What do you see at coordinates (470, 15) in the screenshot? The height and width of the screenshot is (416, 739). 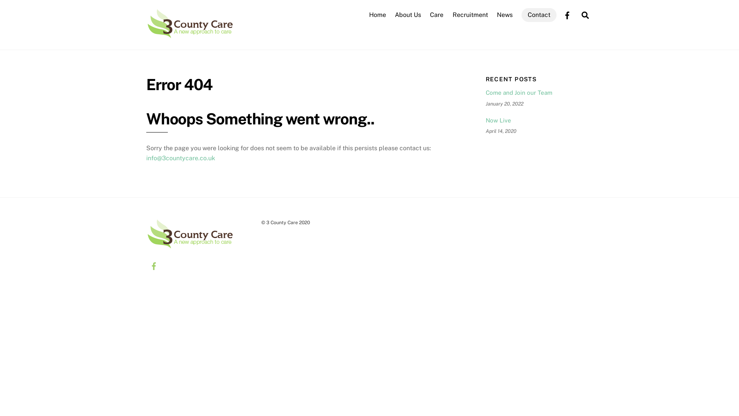 I see `Recruitment` at bounding box center [470, 15].